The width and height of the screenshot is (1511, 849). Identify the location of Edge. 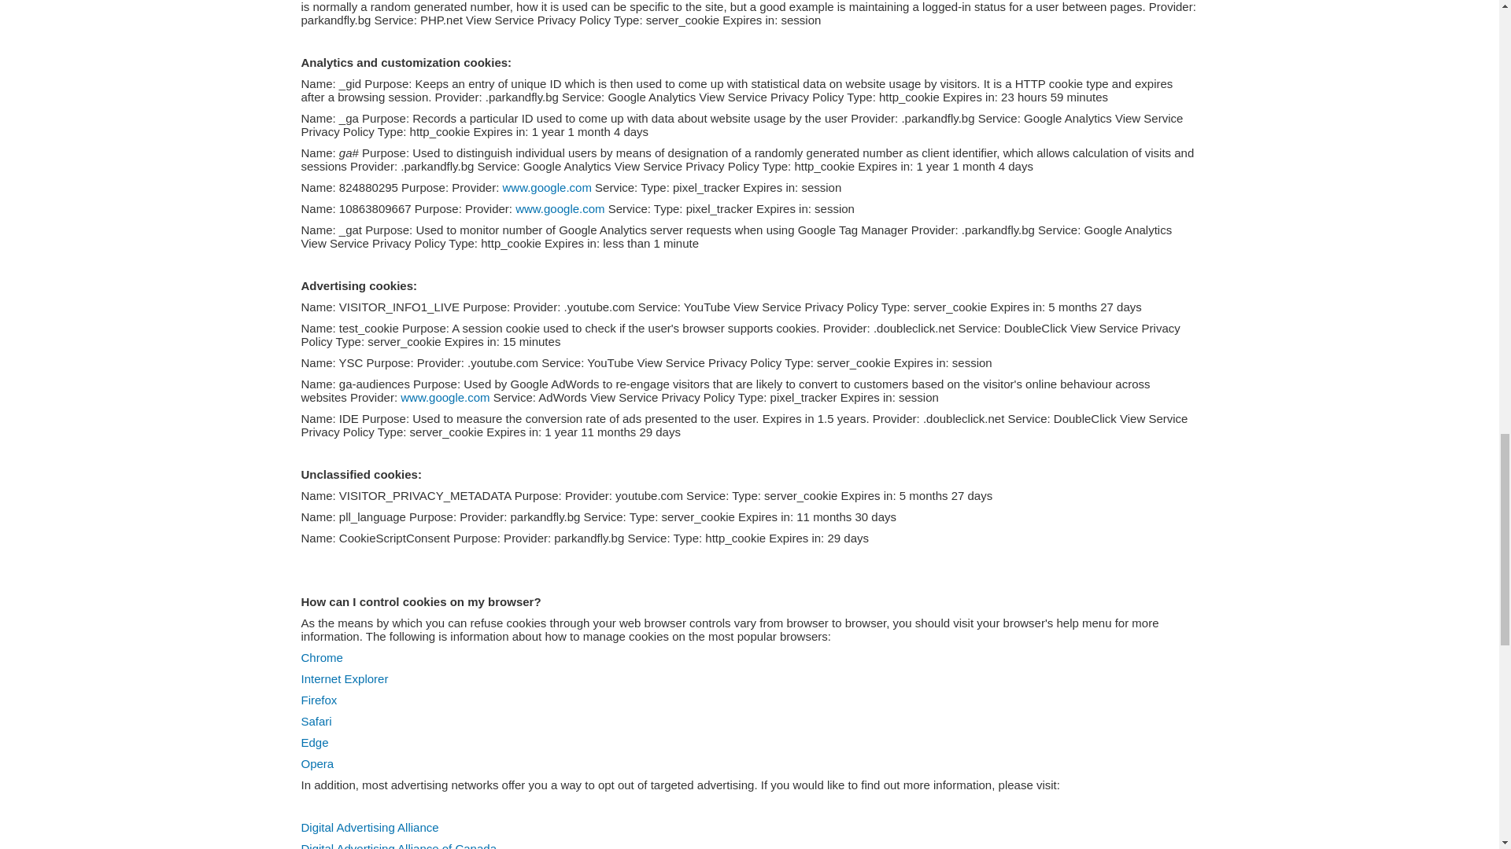
(314, 742).